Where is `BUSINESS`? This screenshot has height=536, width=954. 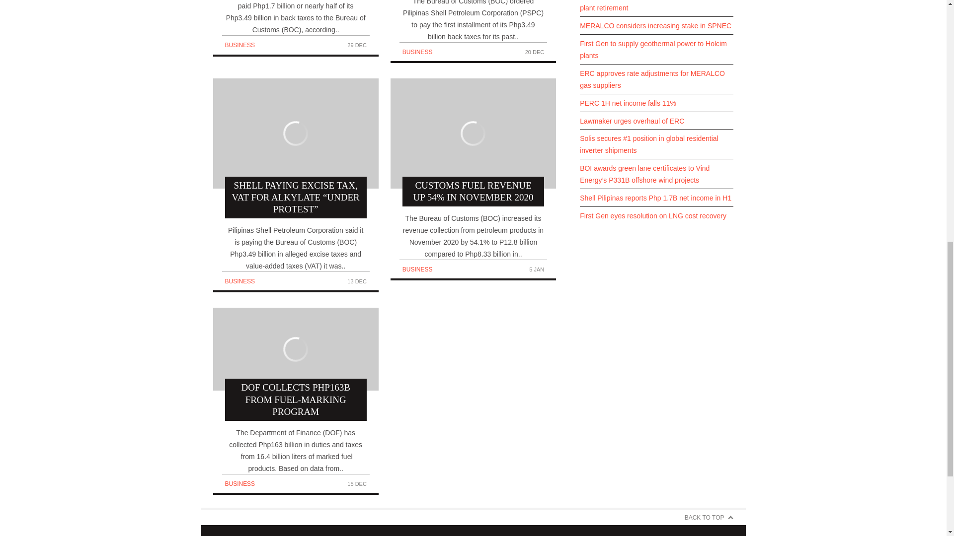
BUSINESS is located at coordinates (239, 483).